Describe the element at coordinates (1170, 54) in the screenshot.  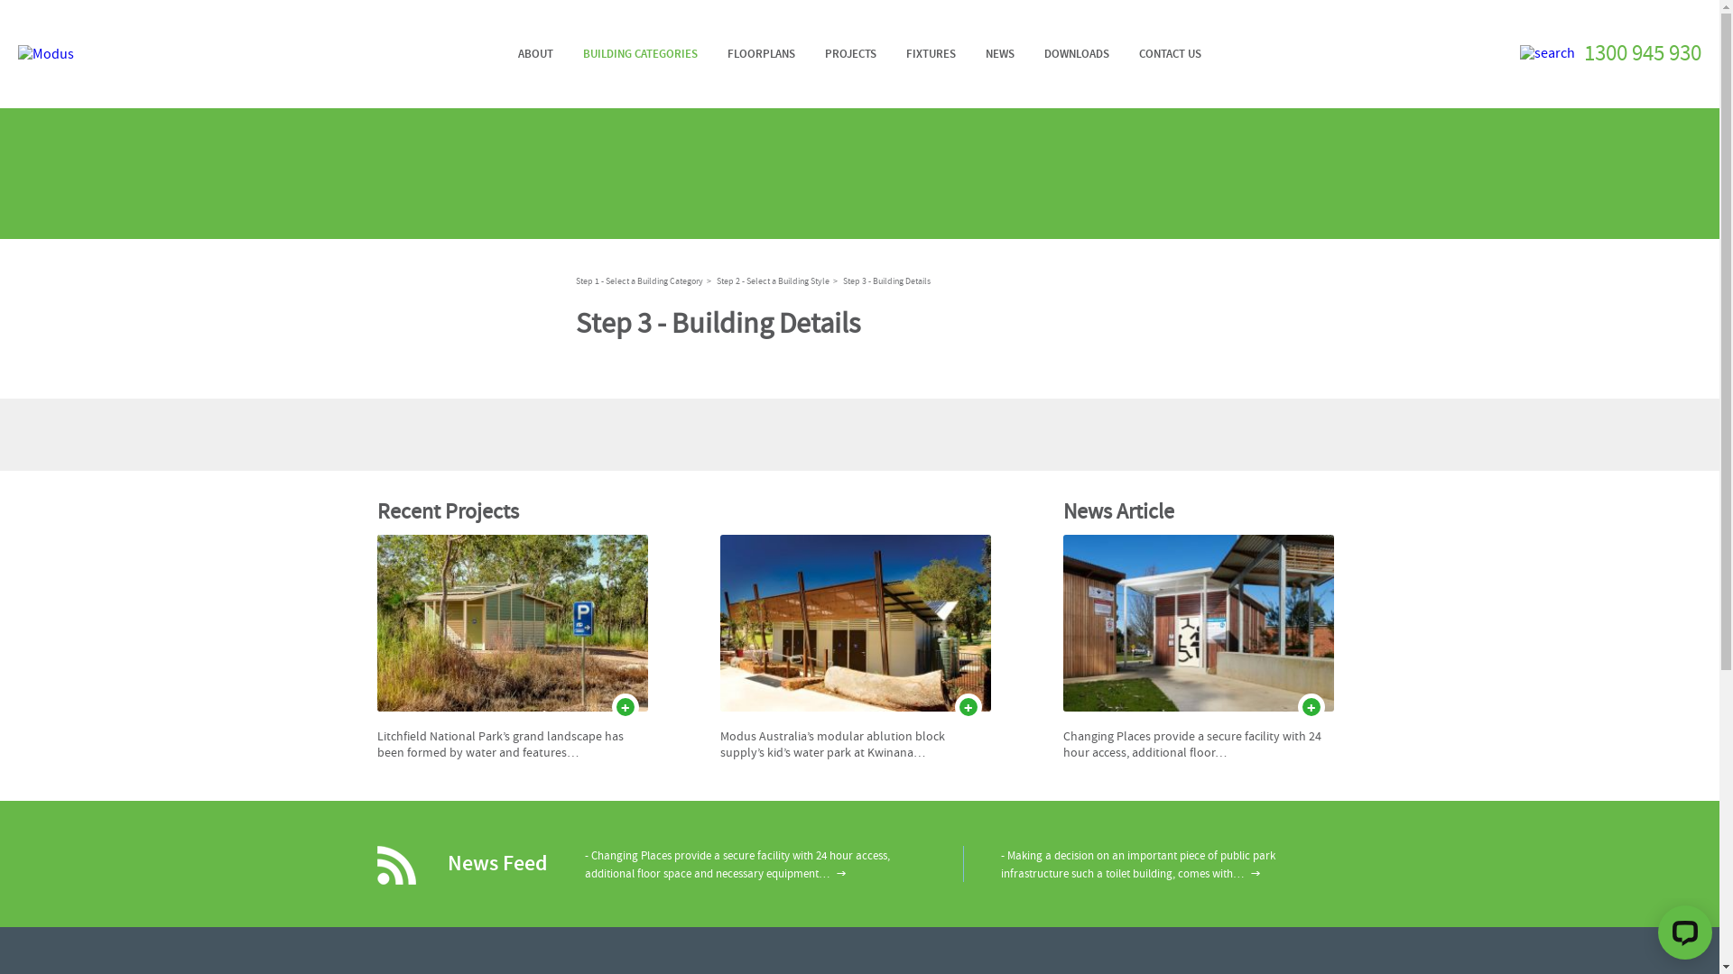
I see `CONTACT US` at that location.